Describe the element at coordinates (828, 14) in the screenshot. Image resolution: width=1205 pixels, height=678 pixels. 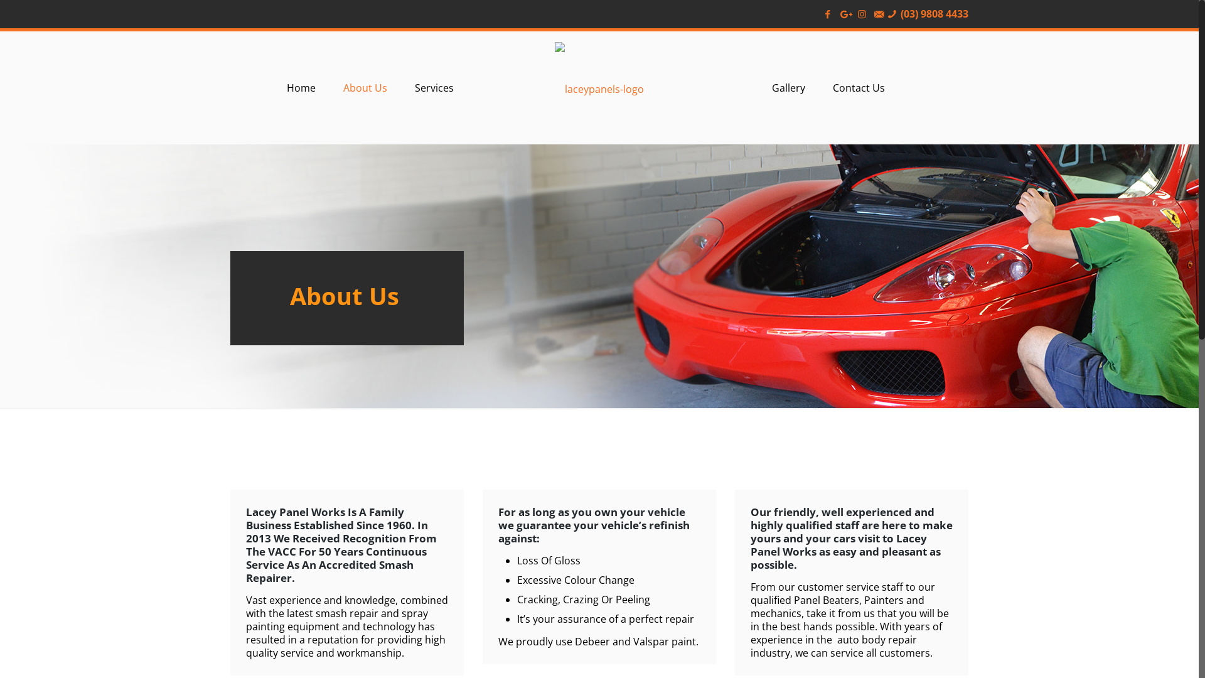
I see `Facebook` at that location.